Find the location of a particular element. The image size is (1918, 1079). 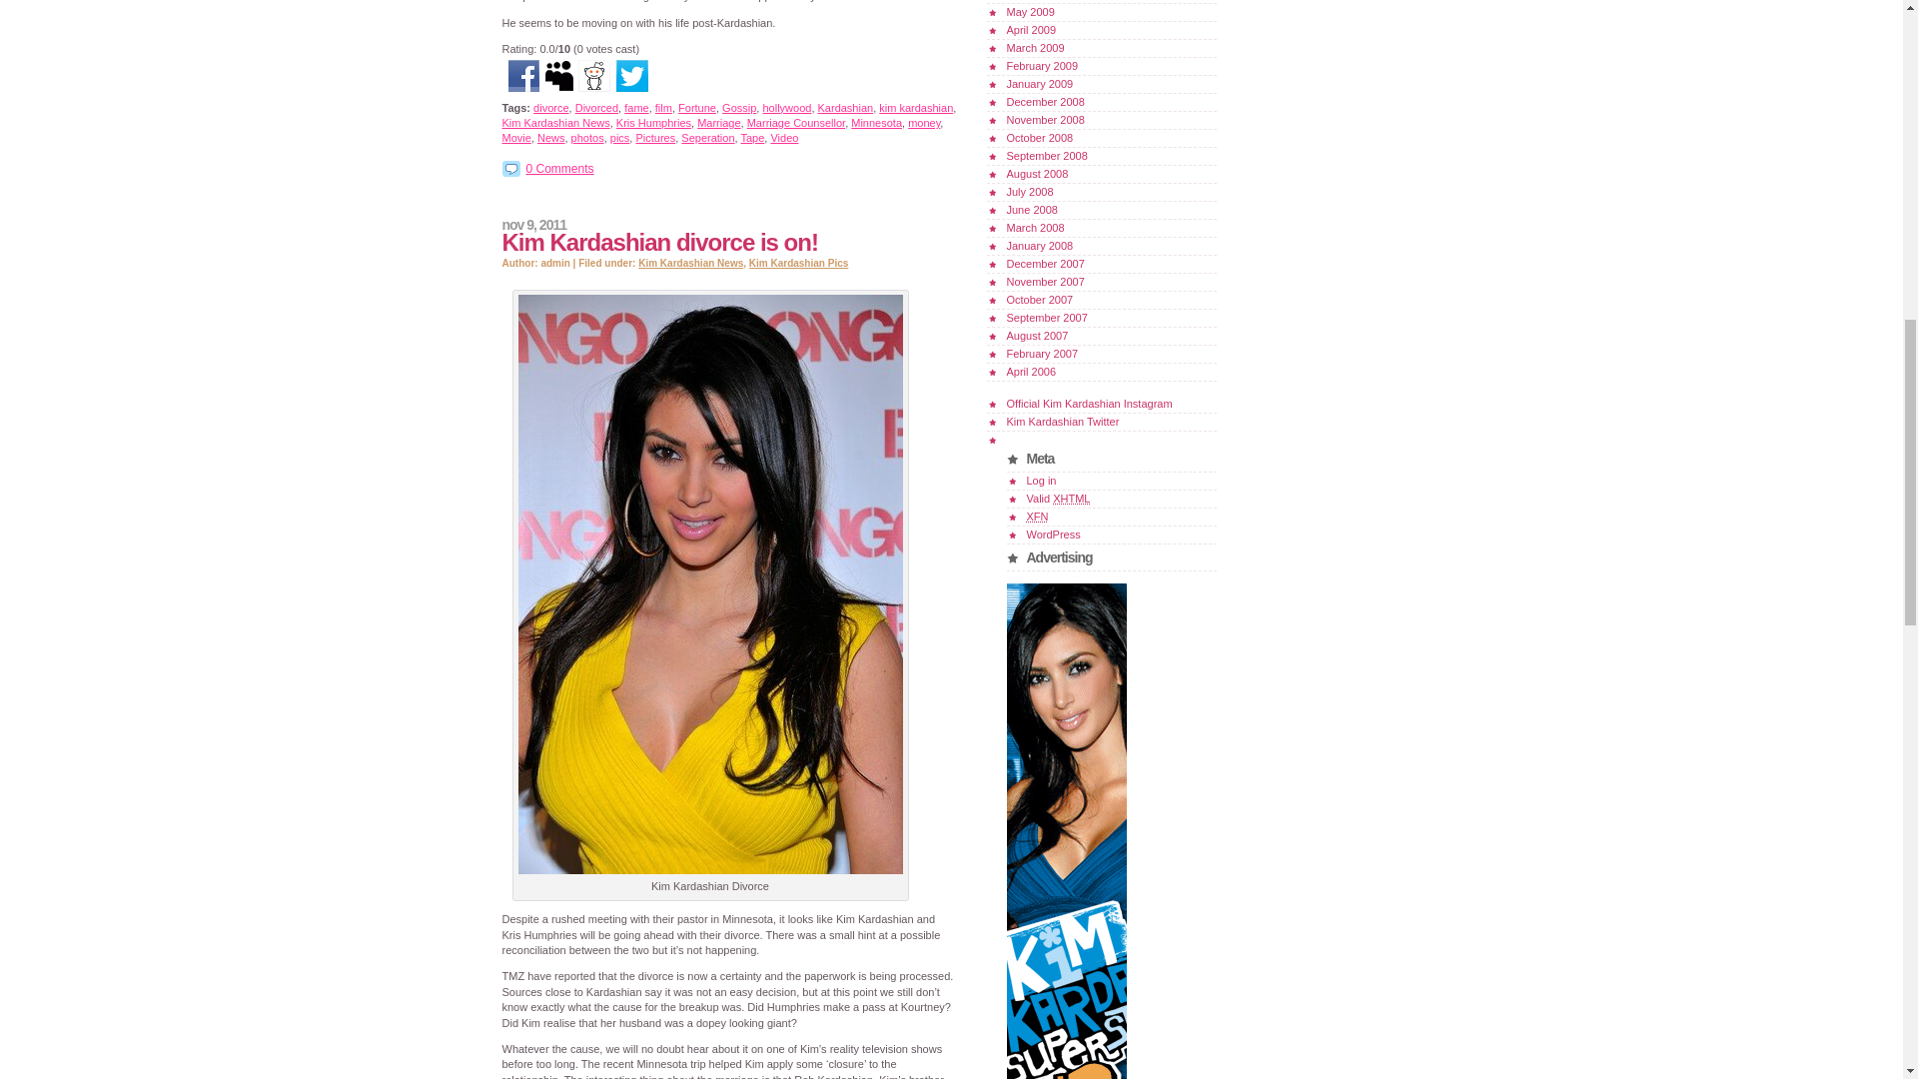

fame is located at coordinates (635, 108).